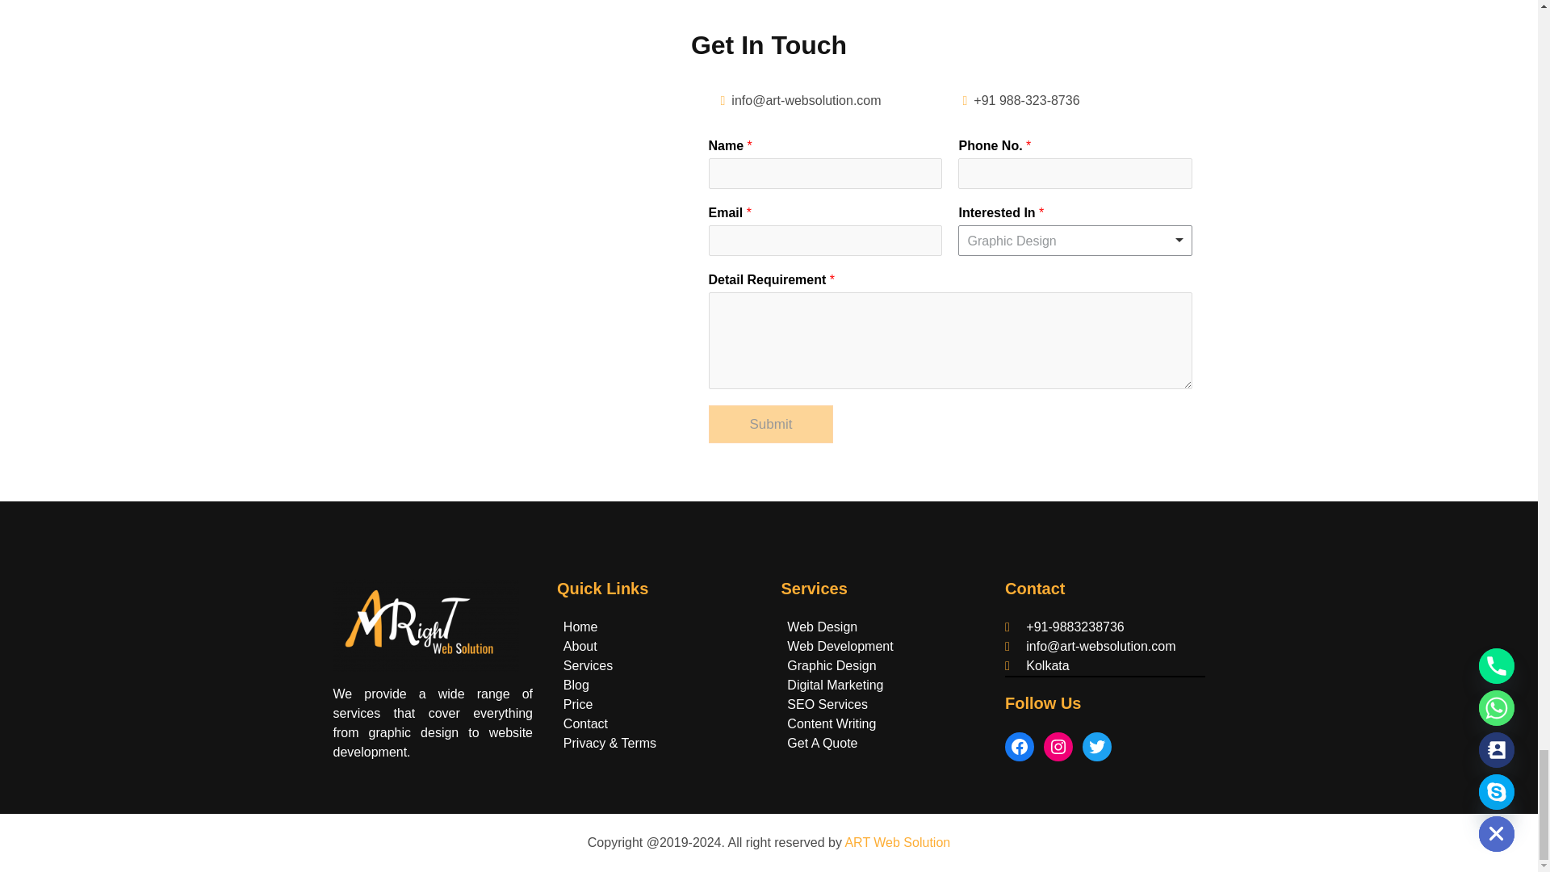  Describe the element at coordinates (588, 665) in the screenshot. I see `Services` at that location.